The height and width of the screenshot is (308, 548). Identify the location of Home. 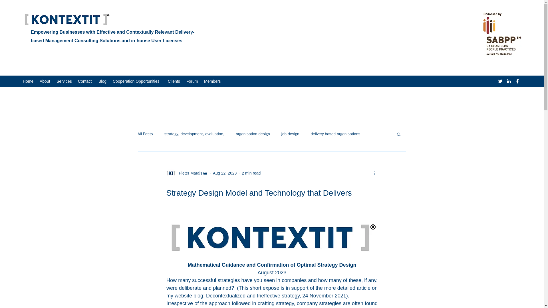
(28, 81).